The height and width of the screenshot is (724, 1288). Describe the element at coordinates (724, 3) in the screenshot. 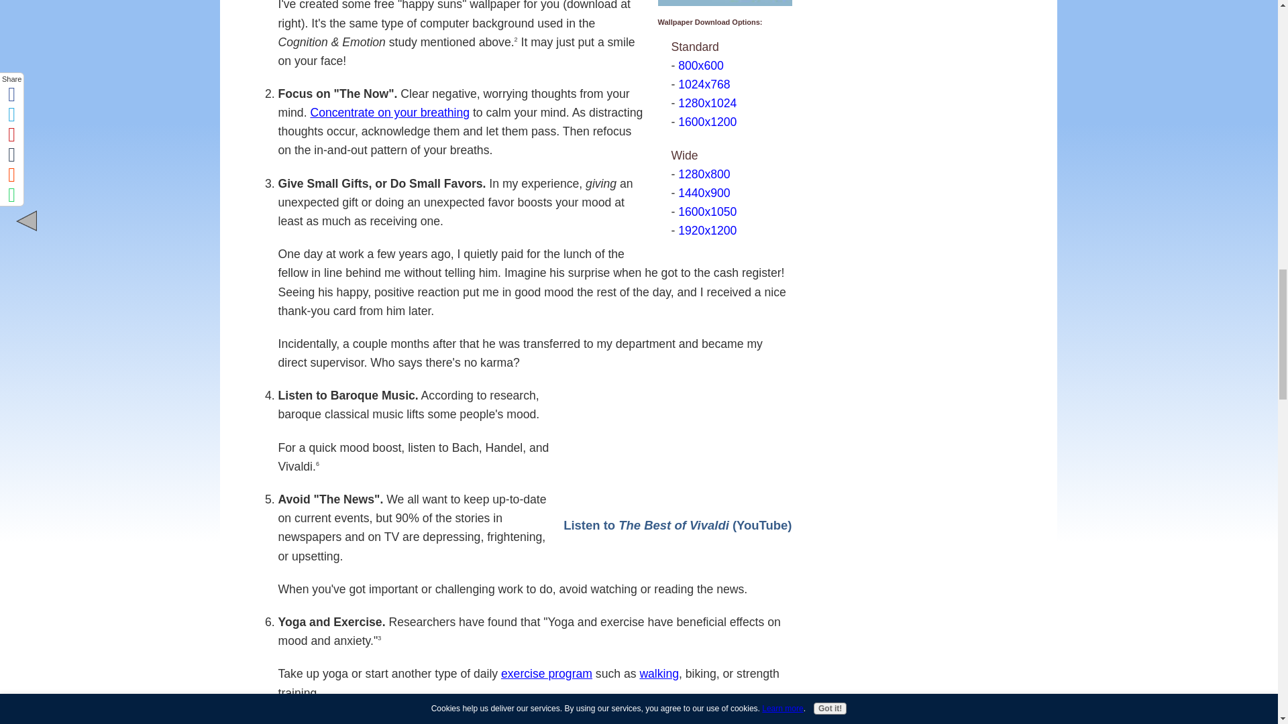

I see `Free Smiling Suns Wallpaper` at that location.